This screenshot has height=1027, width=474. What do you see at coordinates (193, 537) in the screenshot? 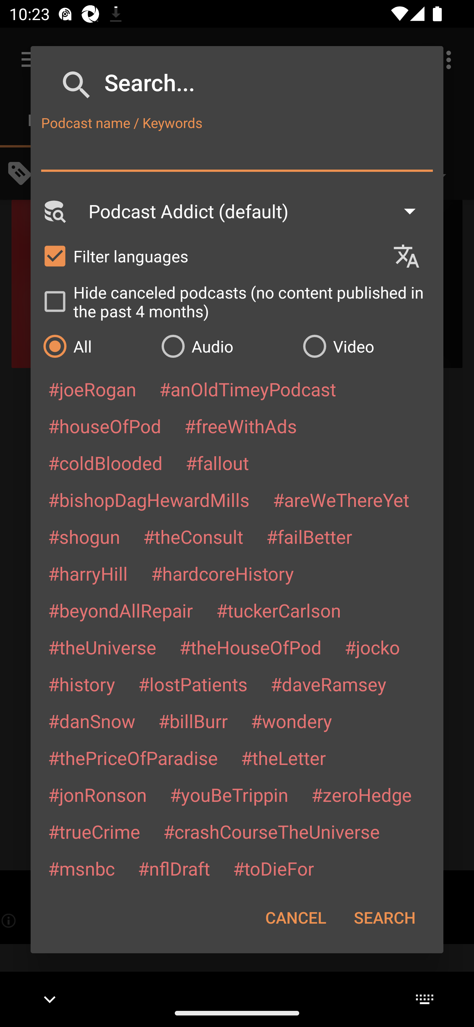
I see `#theConsult` at bounding box center [193, 537].